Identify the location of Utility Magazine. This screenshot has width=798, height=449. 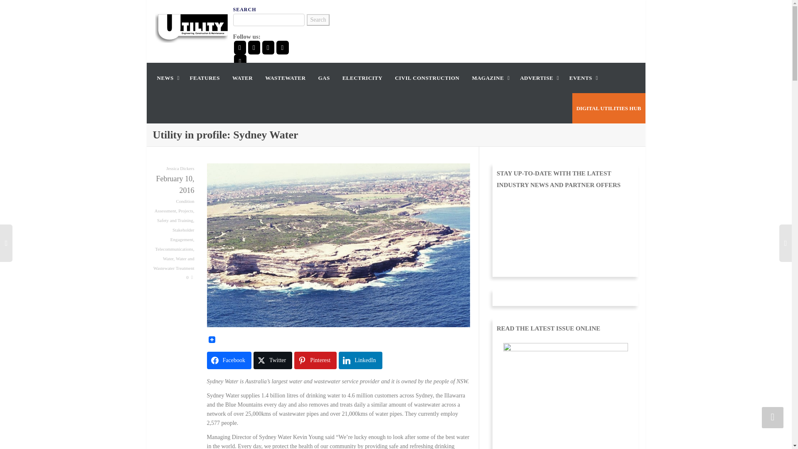
(191, 27).